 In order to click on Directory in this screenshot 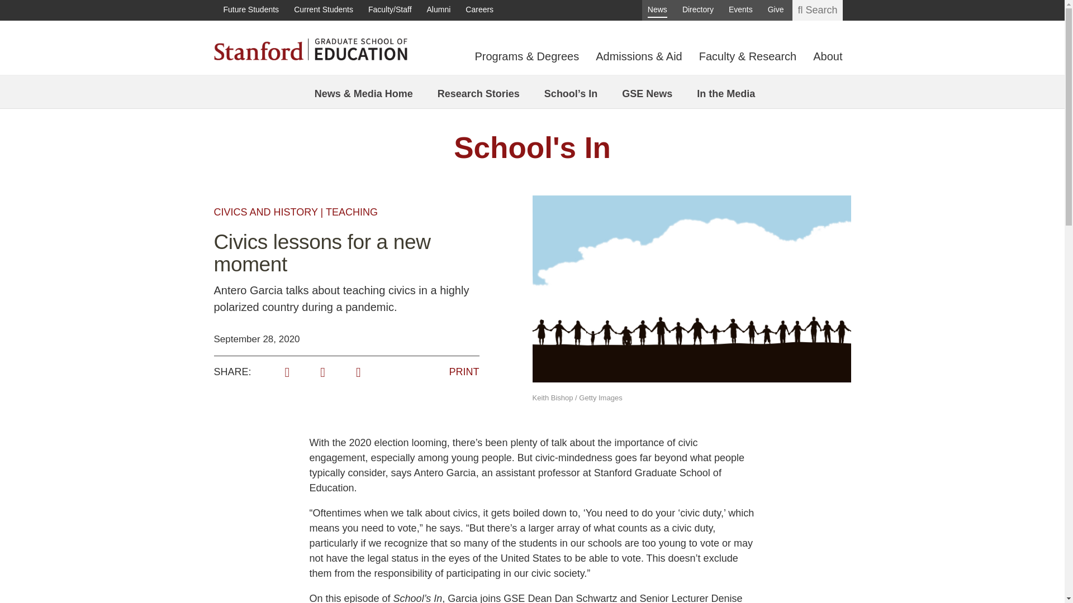, I will do `click(697, 10)`.